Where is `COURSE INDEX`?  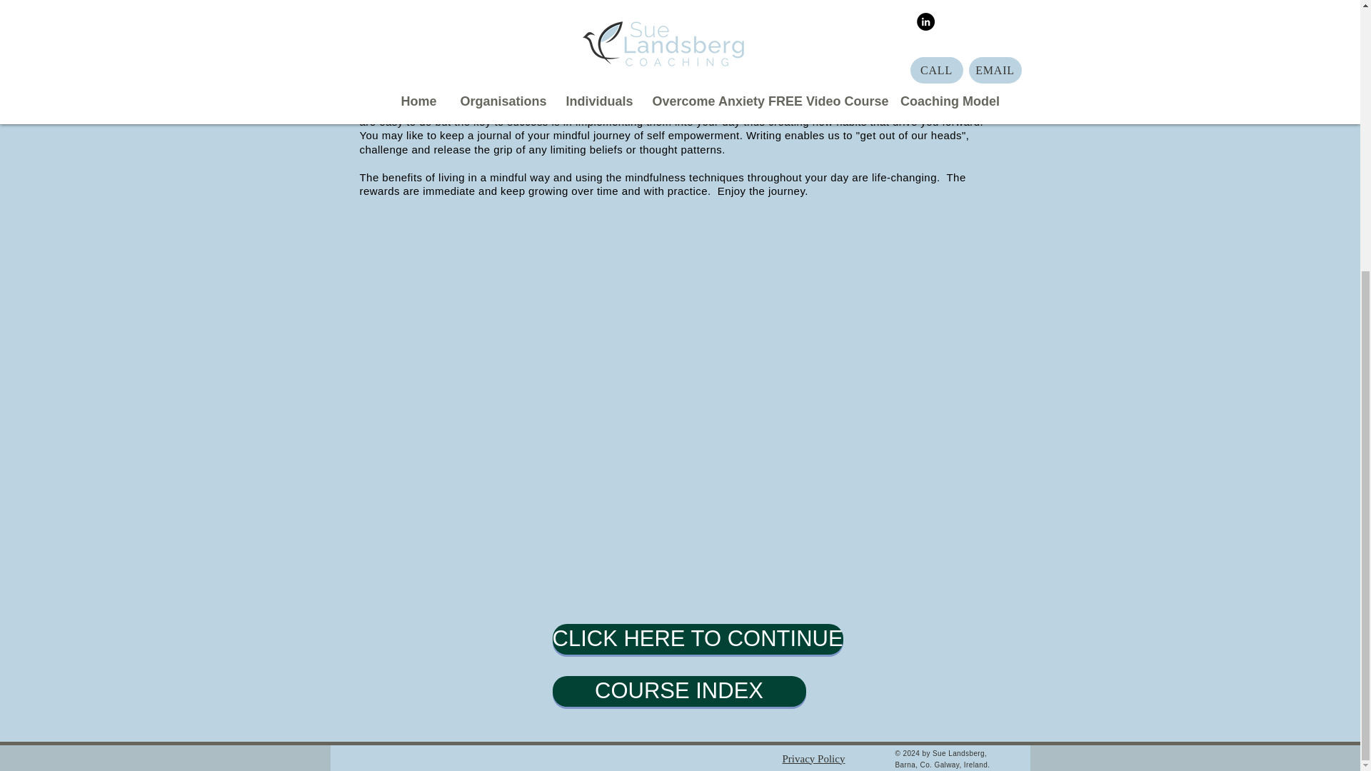
COURSE INDEX is located at coordinates (678, 691).